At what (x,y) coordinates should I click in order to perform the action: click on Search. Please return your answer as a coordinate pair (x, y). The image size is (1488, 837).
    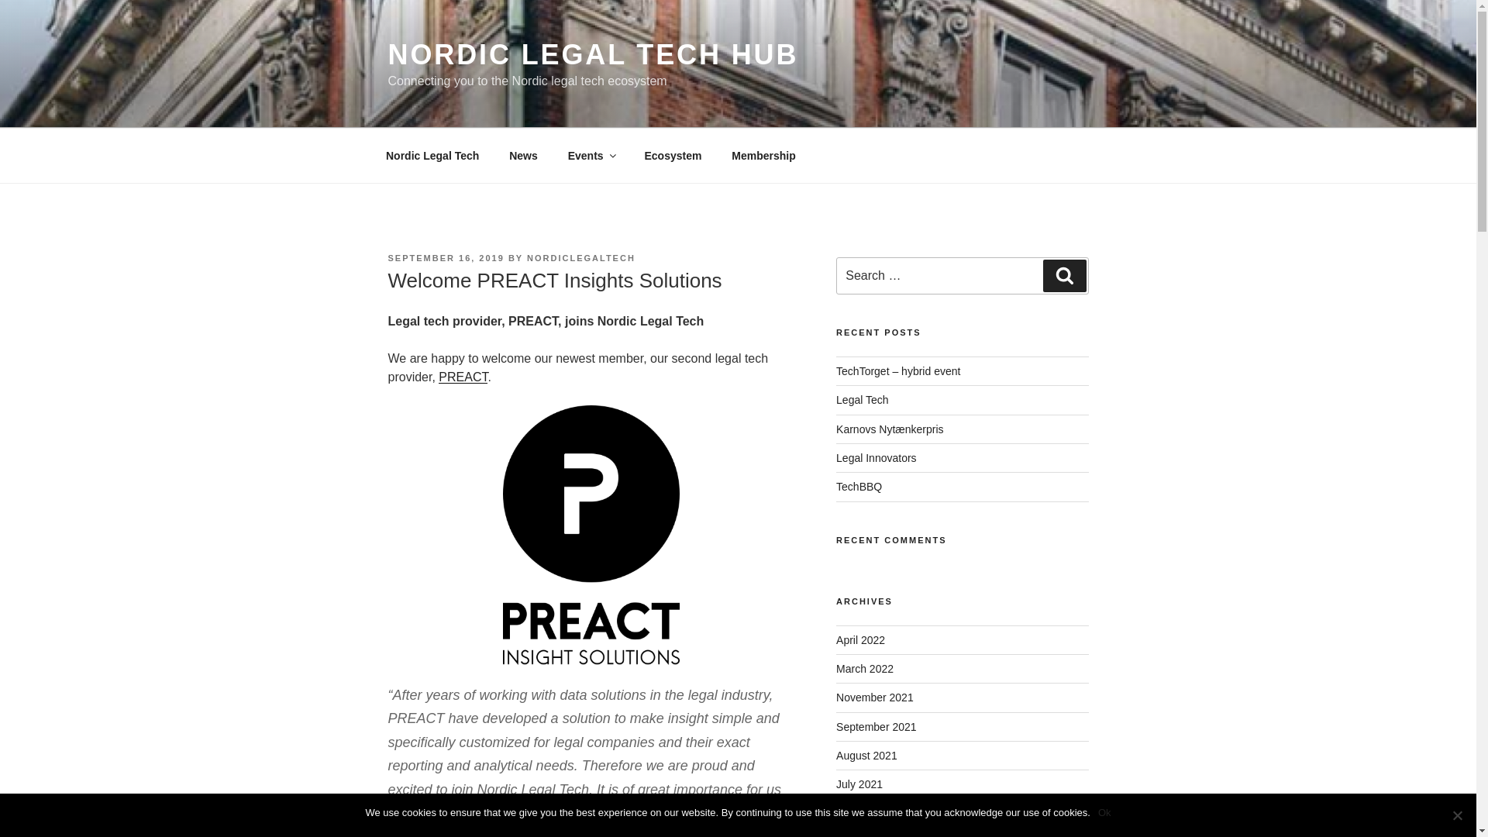
    Looking at the image, I should click on (1064, 275).